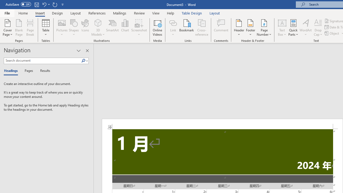 This screenshot has width=343, height=193. I want to click on Pages, so click(28, 71).